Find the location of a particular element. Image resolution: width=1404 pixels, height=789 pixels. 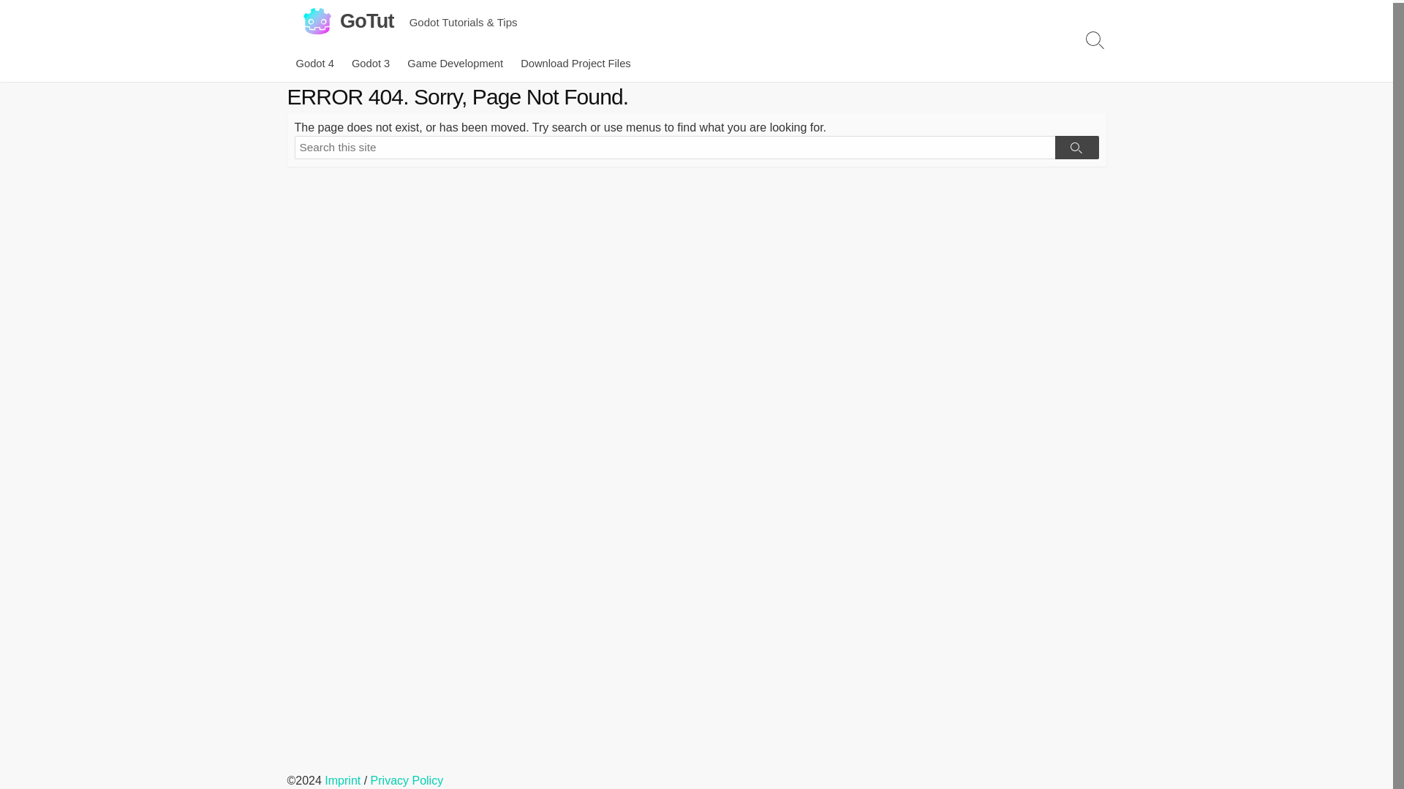

Imprint is located at coordinates (342, 780).